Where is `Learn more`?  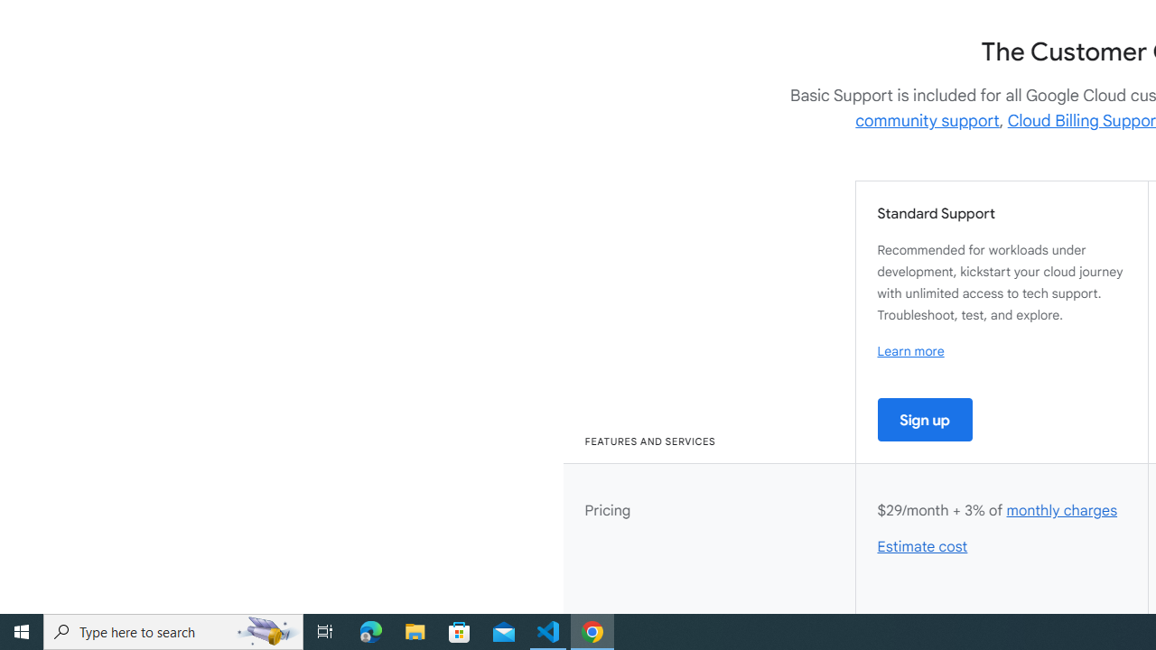
Learn more is located at coordinates (910, 351).